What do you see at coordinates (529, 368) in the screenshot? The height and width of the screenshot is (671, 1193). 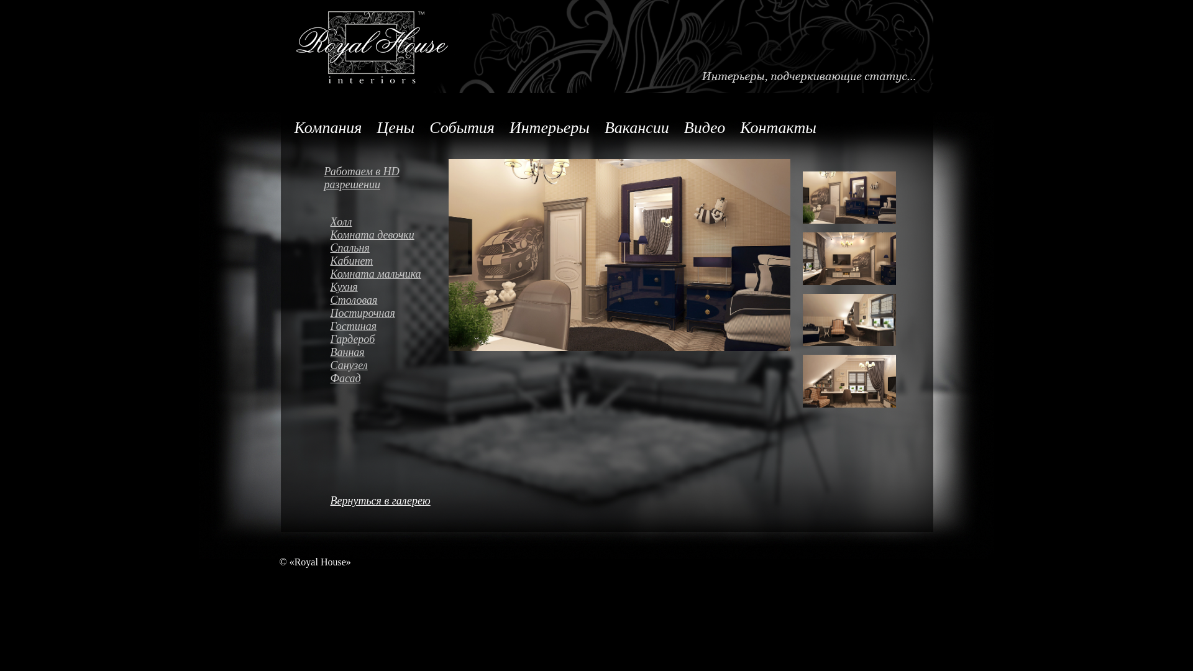 I see `.` at bounding box center [529, 368].